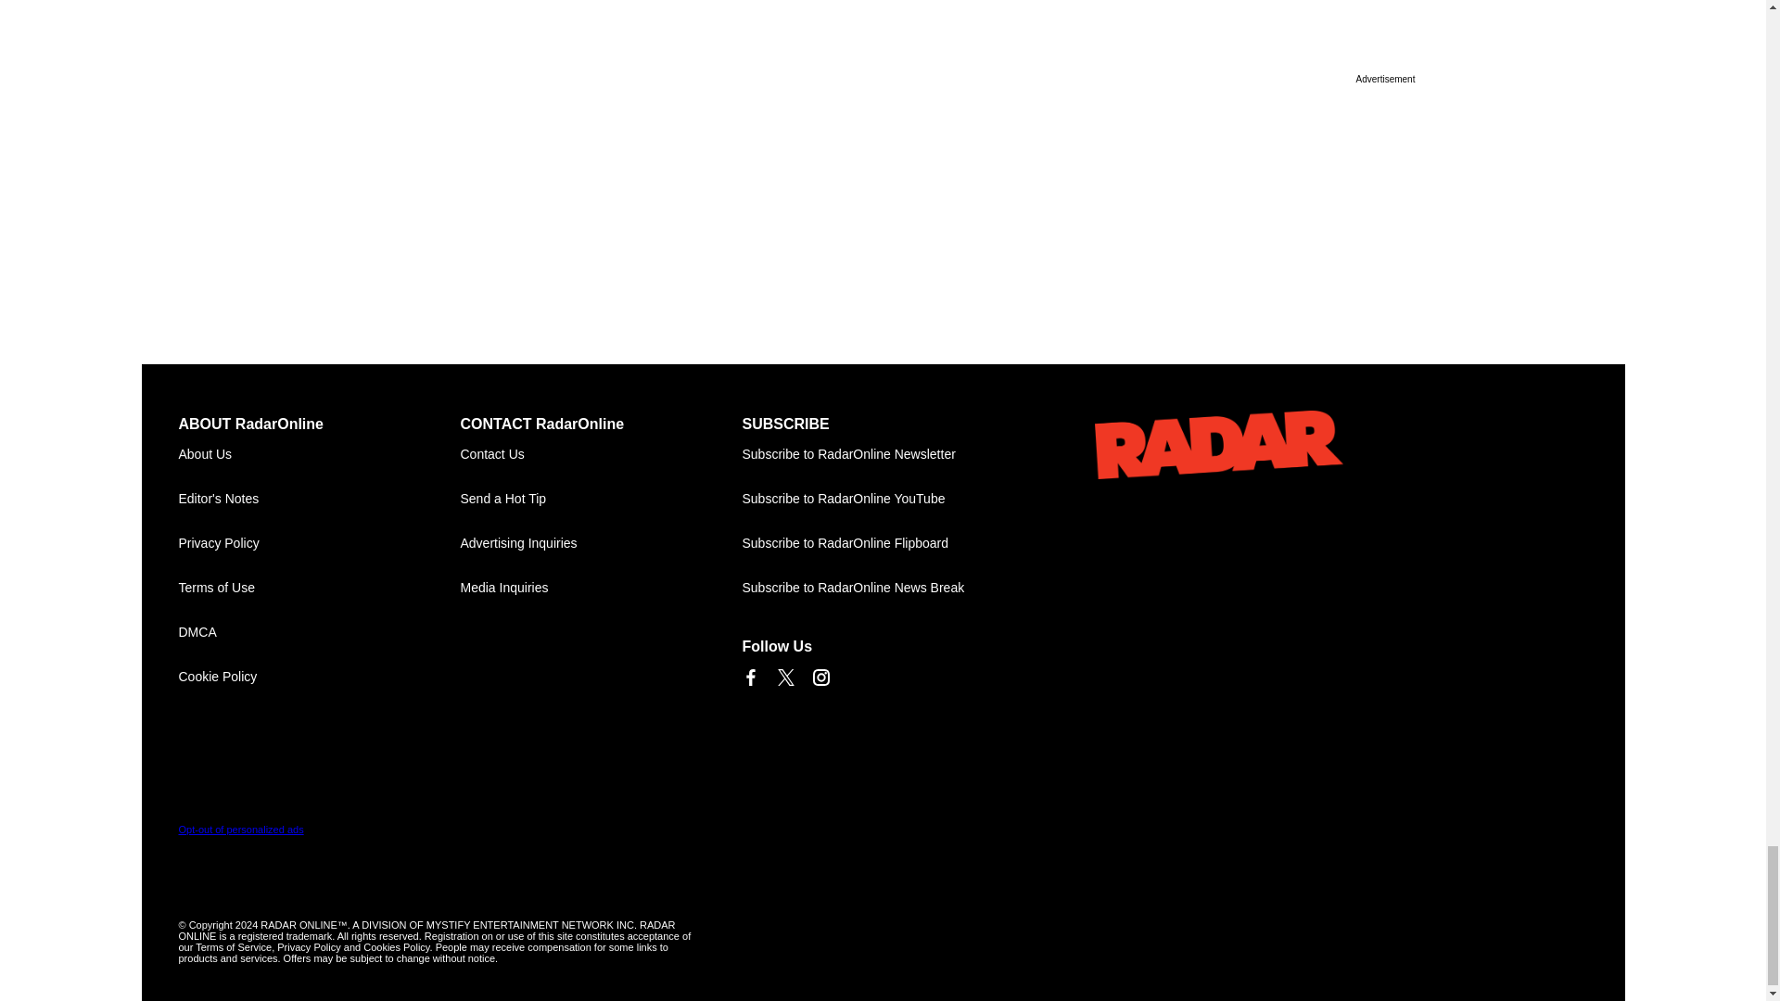 The width and height of the screenshot is (1780, 1001). I want to click on Media Inquiries, so click(601, 588).